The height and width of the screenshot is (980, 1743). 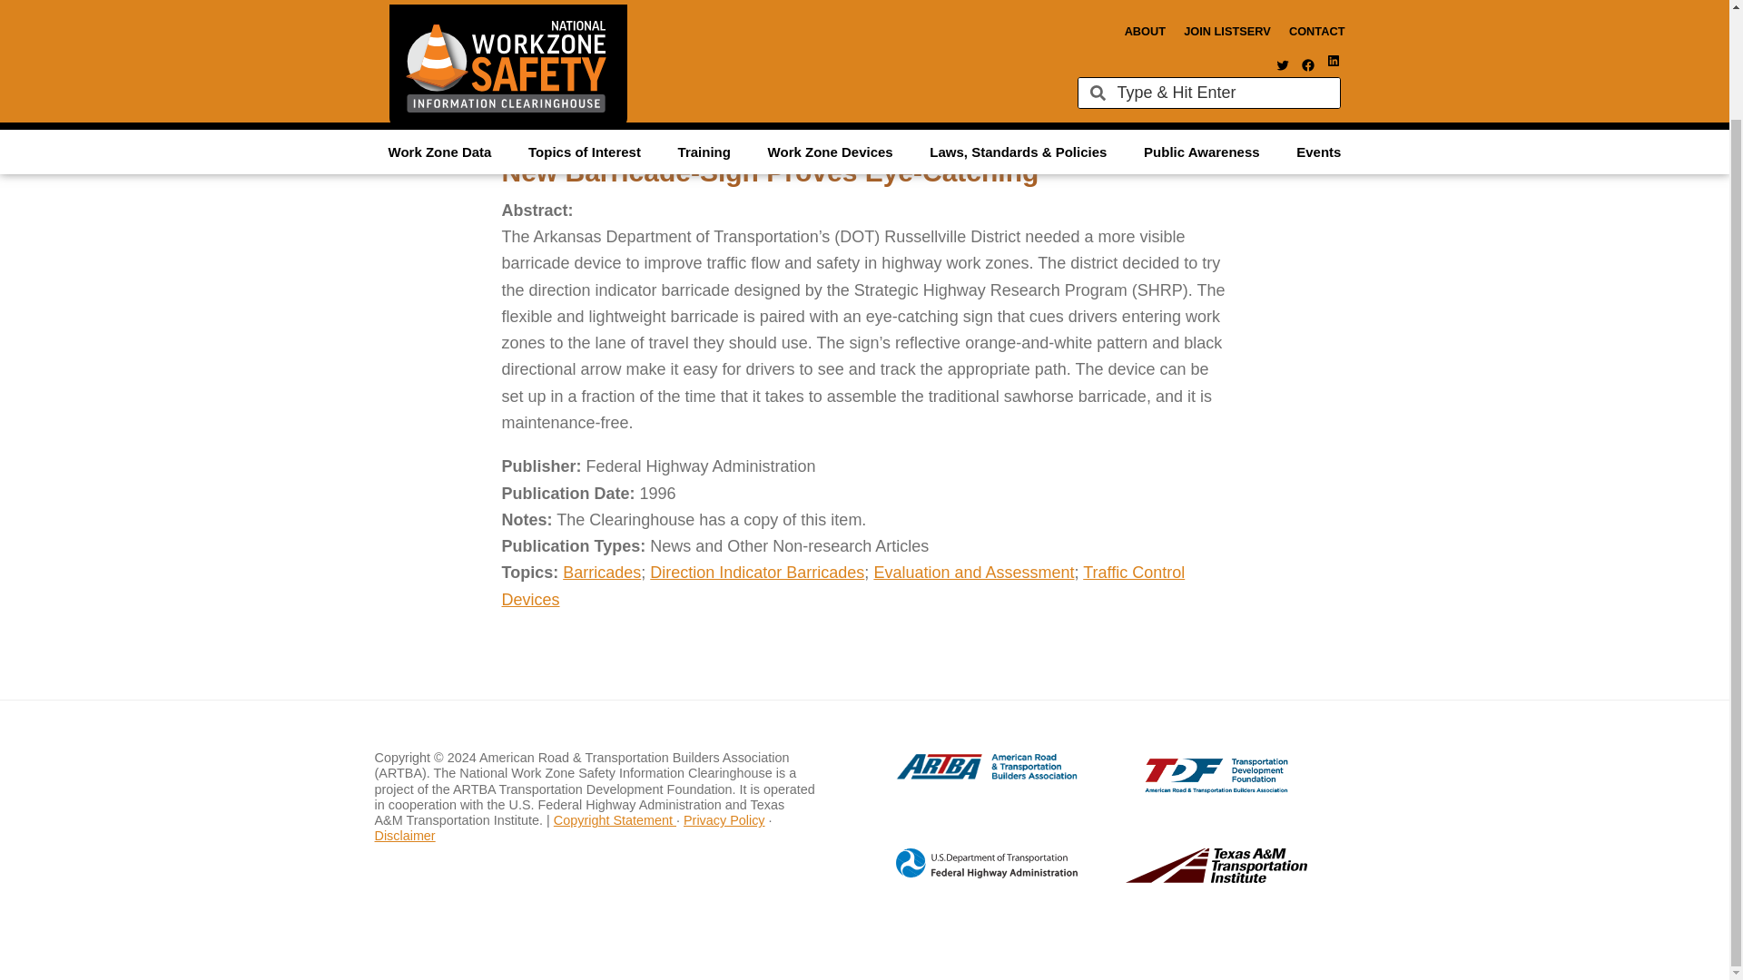 I want to click on Barricades, so click(x=602, y=573).